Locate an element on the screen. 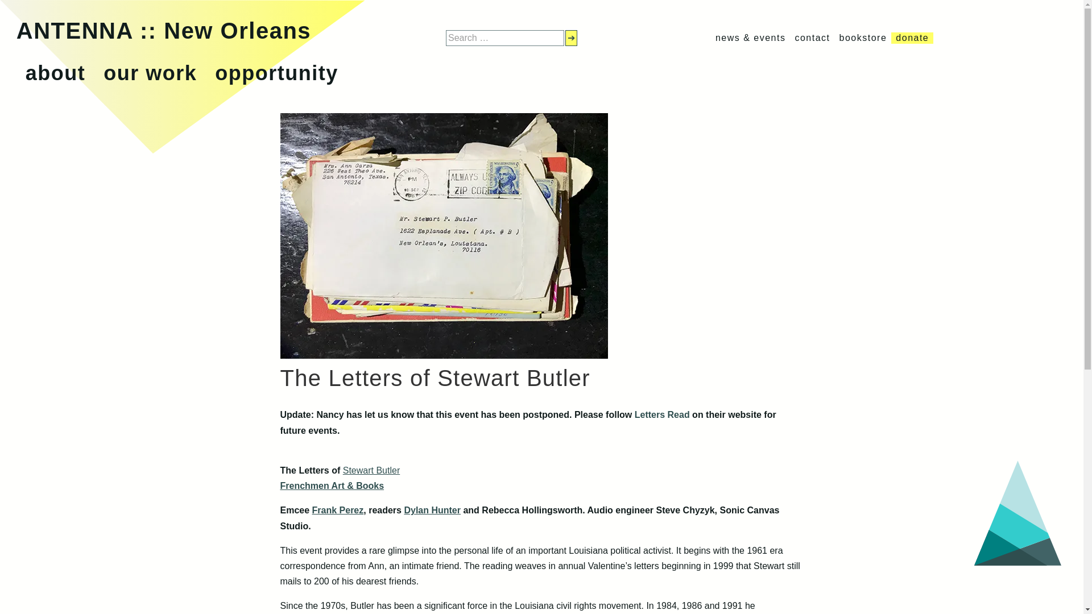 This screenshot has height=614, width=1092. ANTENNA :: New Orleans is located at coordinates (164, 31).